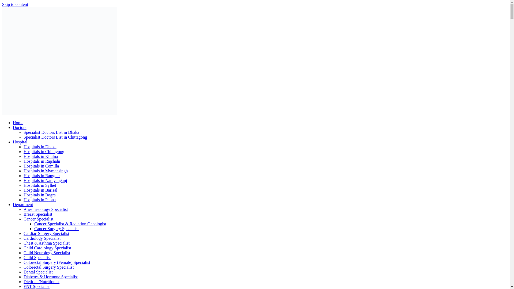 The image size is (514, 289). What do you see at coordinates (20, 127) in the screenshot?
I see `Doctors` at bounding box center [20, 127].